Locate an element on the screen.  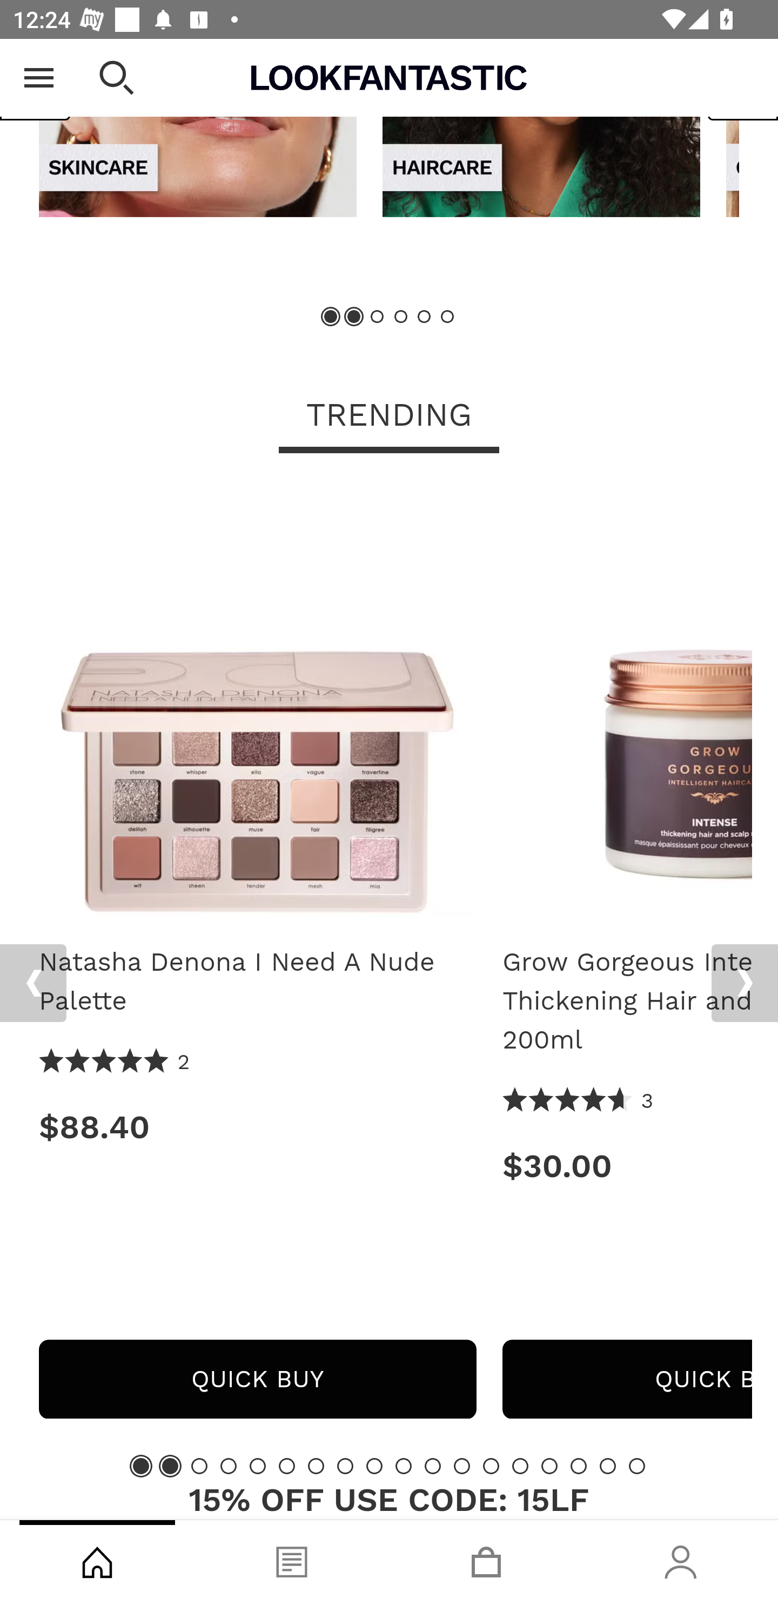
5.0 Stars 2 Reviews is located at coordinates (115, 1062).